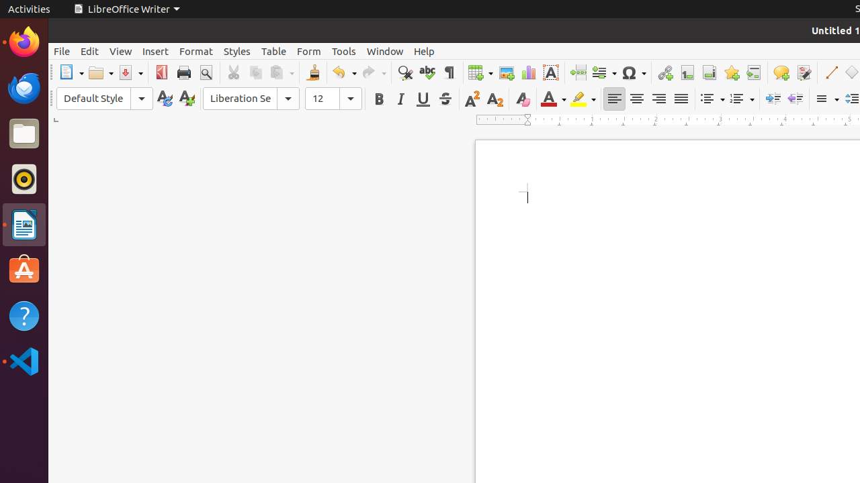 This screenshot has width=860, height=483. Describe the element at coordinates (781, 72) in the screenshot. I see `Comment` at that location.